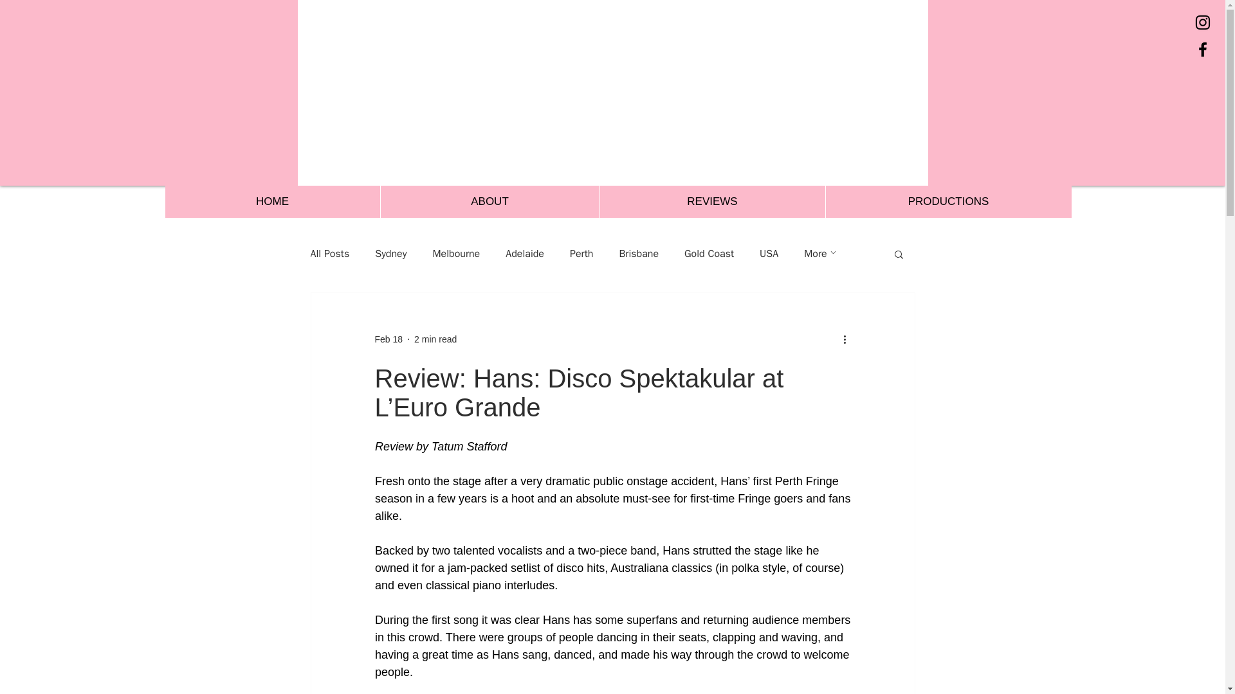 The height and width of the screenshot is (694, 1235). Describe the element at coordinates (709, 253) in the screenshot. I see `Gold Coast` at that location.